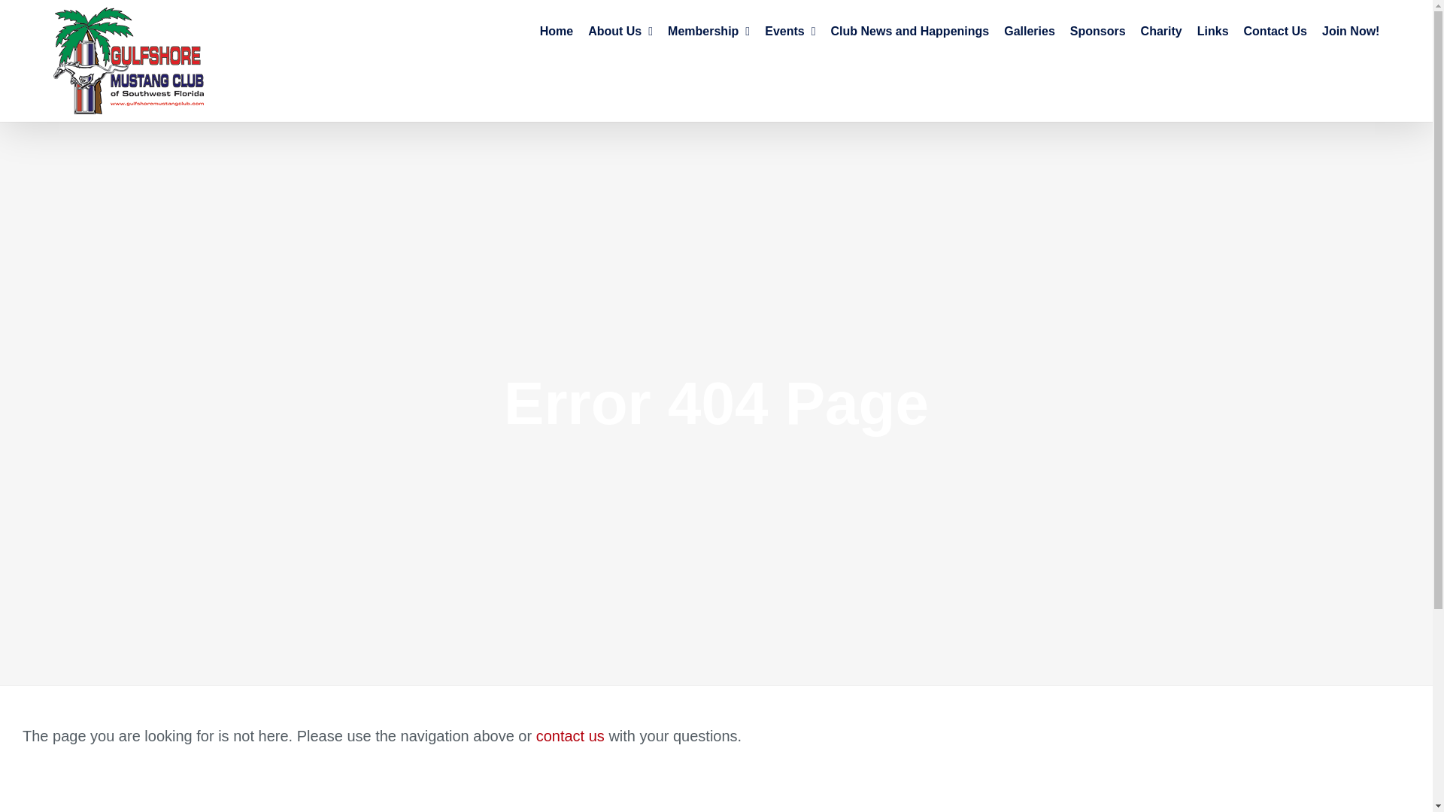  I want to click on Contact Us, so click(1275, 32).